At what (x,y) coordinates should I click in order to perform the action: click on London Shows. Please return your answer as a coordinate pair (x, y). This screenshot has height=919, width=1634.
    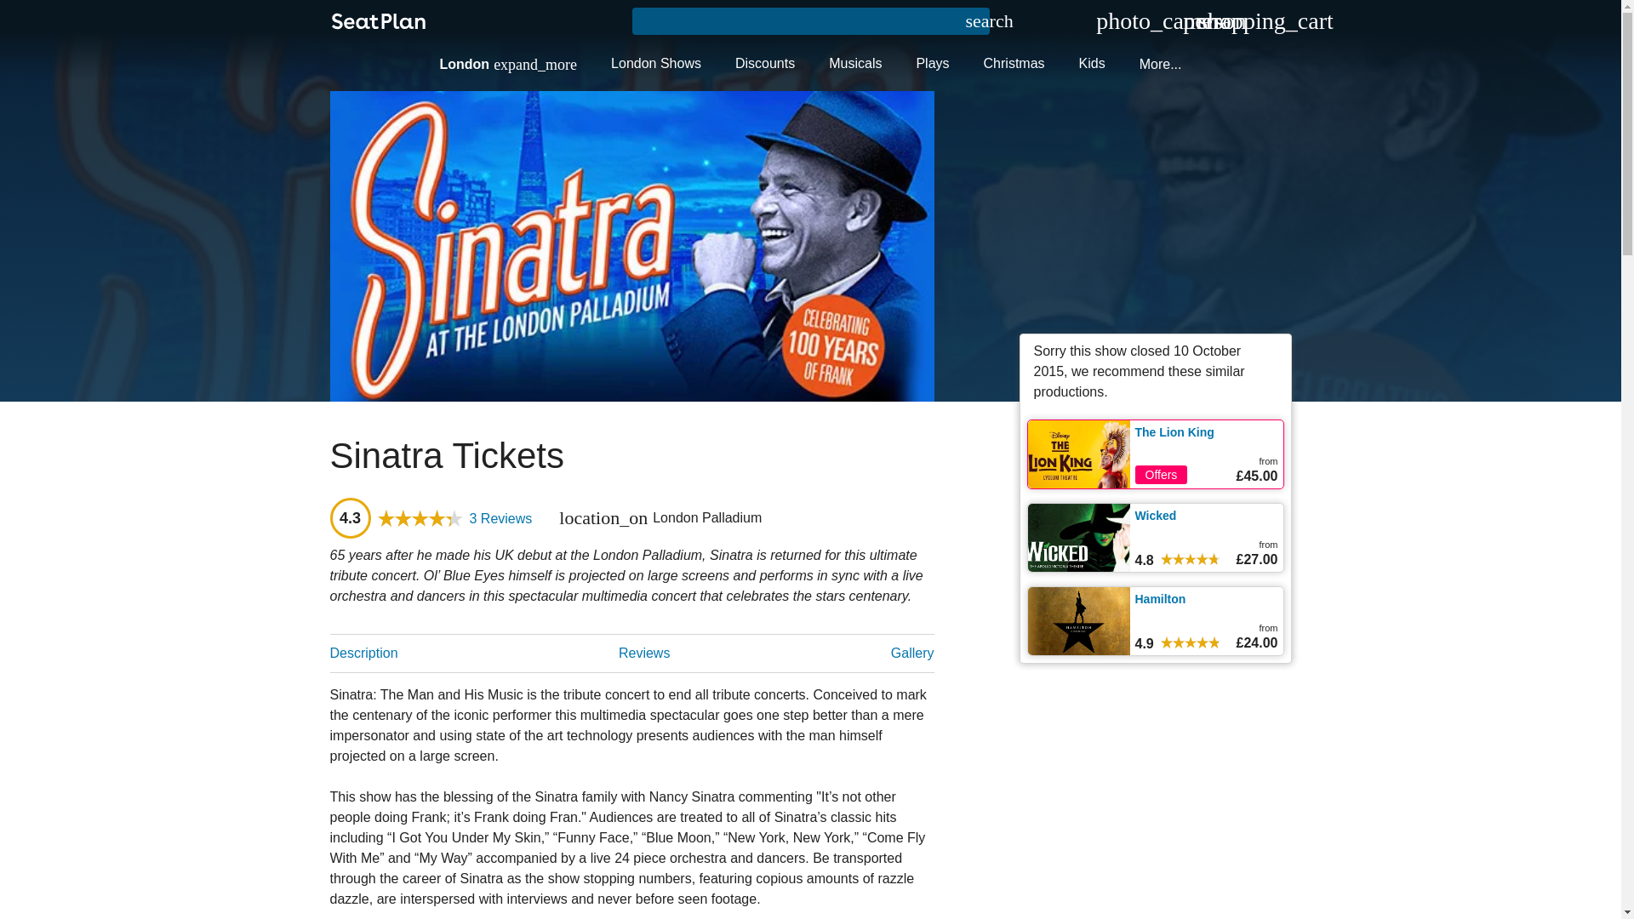
    Looking at the image, I should click on (656, 63).